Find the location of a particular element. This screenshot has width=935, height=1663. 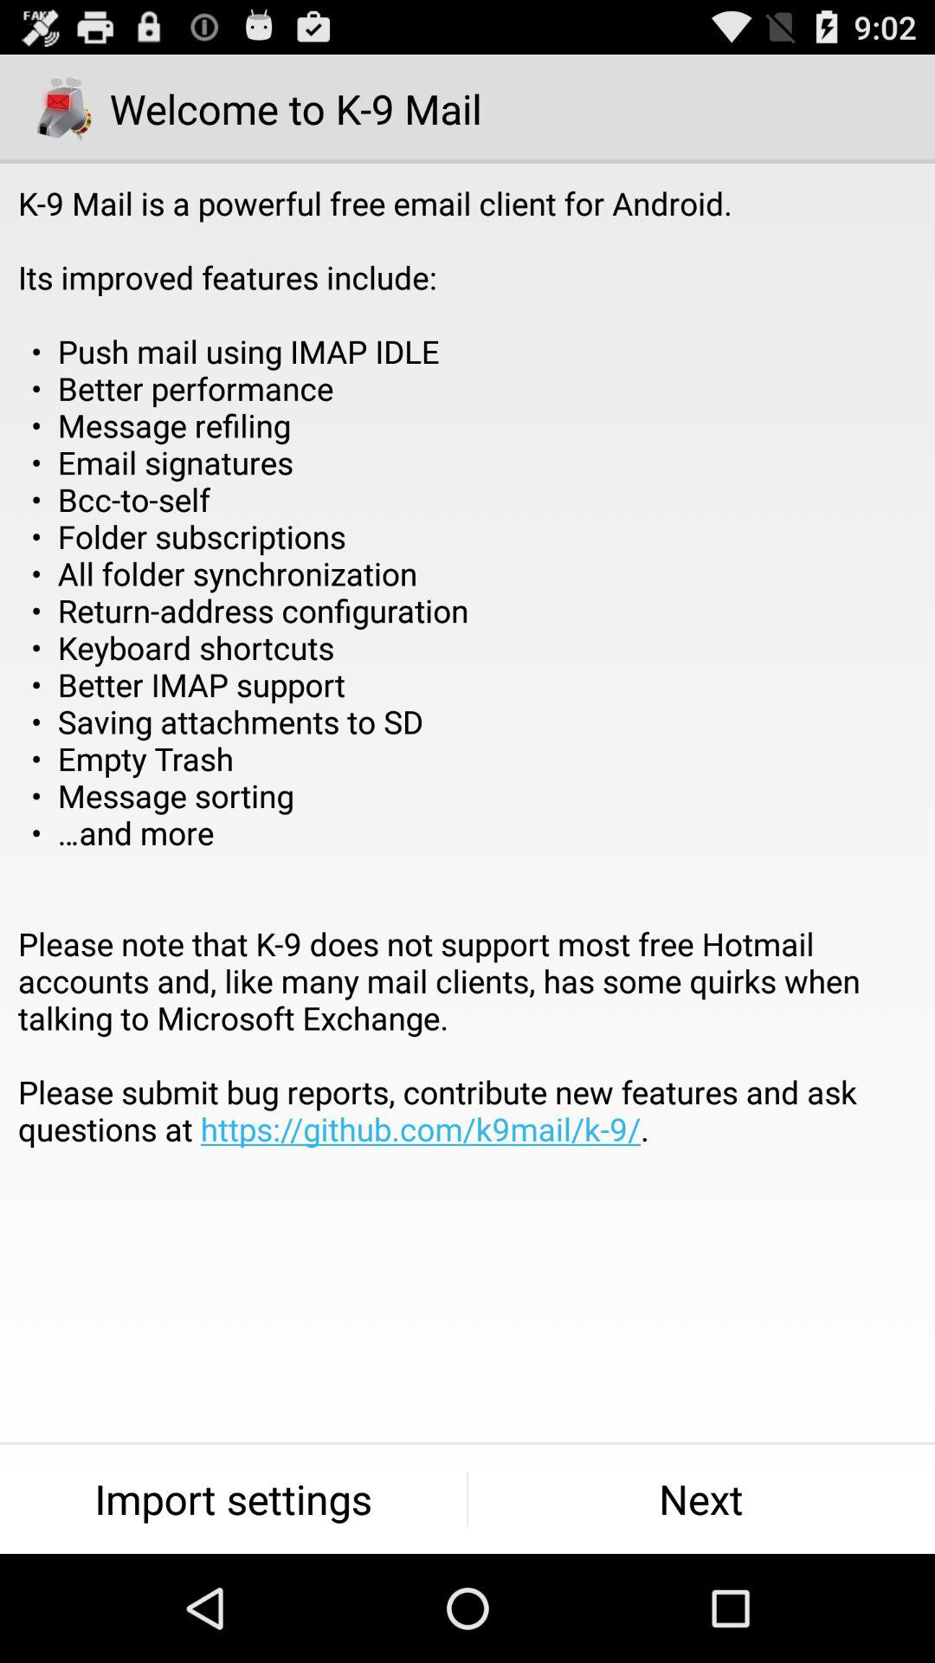

open the button at the bottom right corner is located at coordinates (701, 1498).